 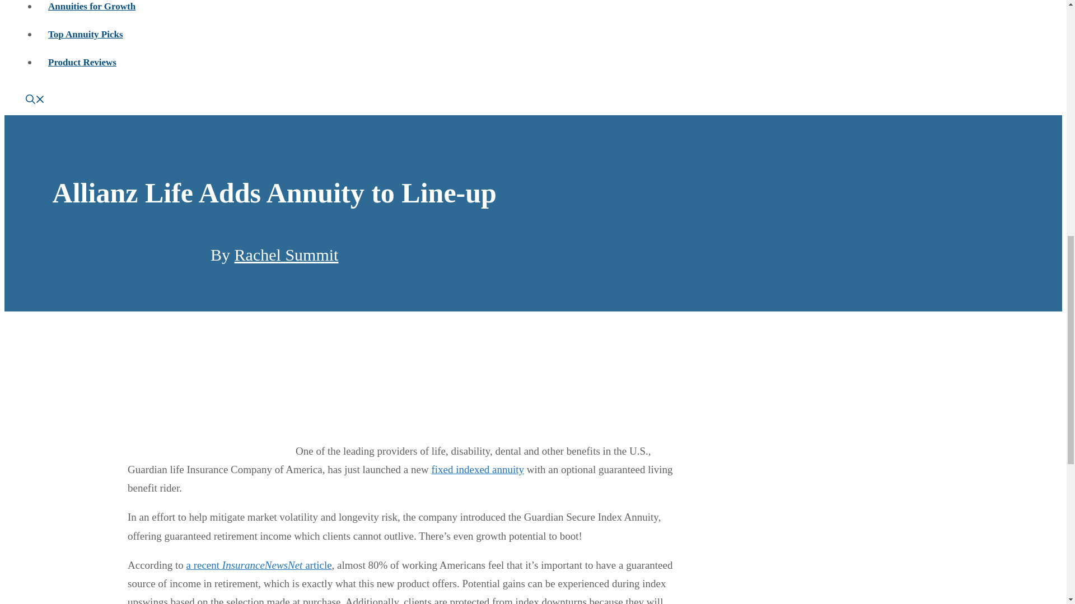 What do you see at coordinates (477, 469) in the screenshot?
I see `fixed indexed annuity` at bounding box center [477, 469].